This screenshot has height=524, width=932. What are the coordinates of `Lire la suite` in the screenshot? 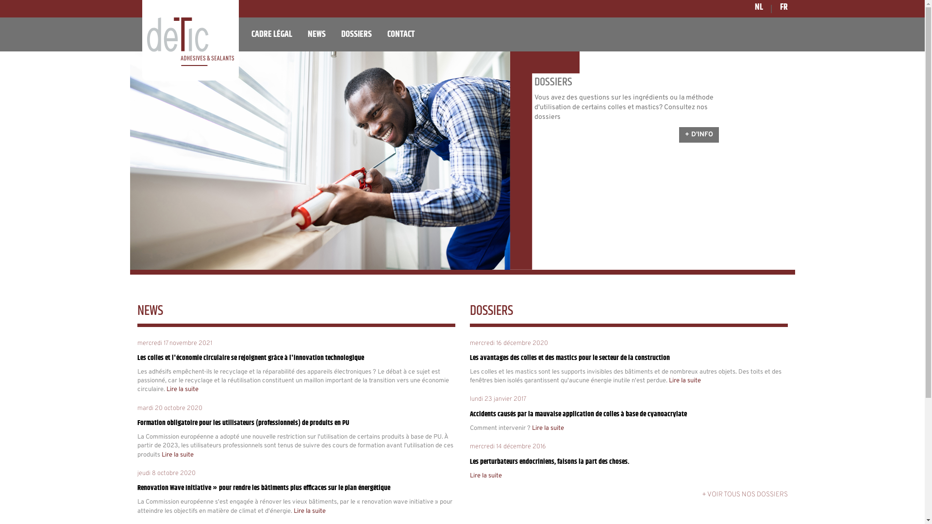 It's located at (486, 476).